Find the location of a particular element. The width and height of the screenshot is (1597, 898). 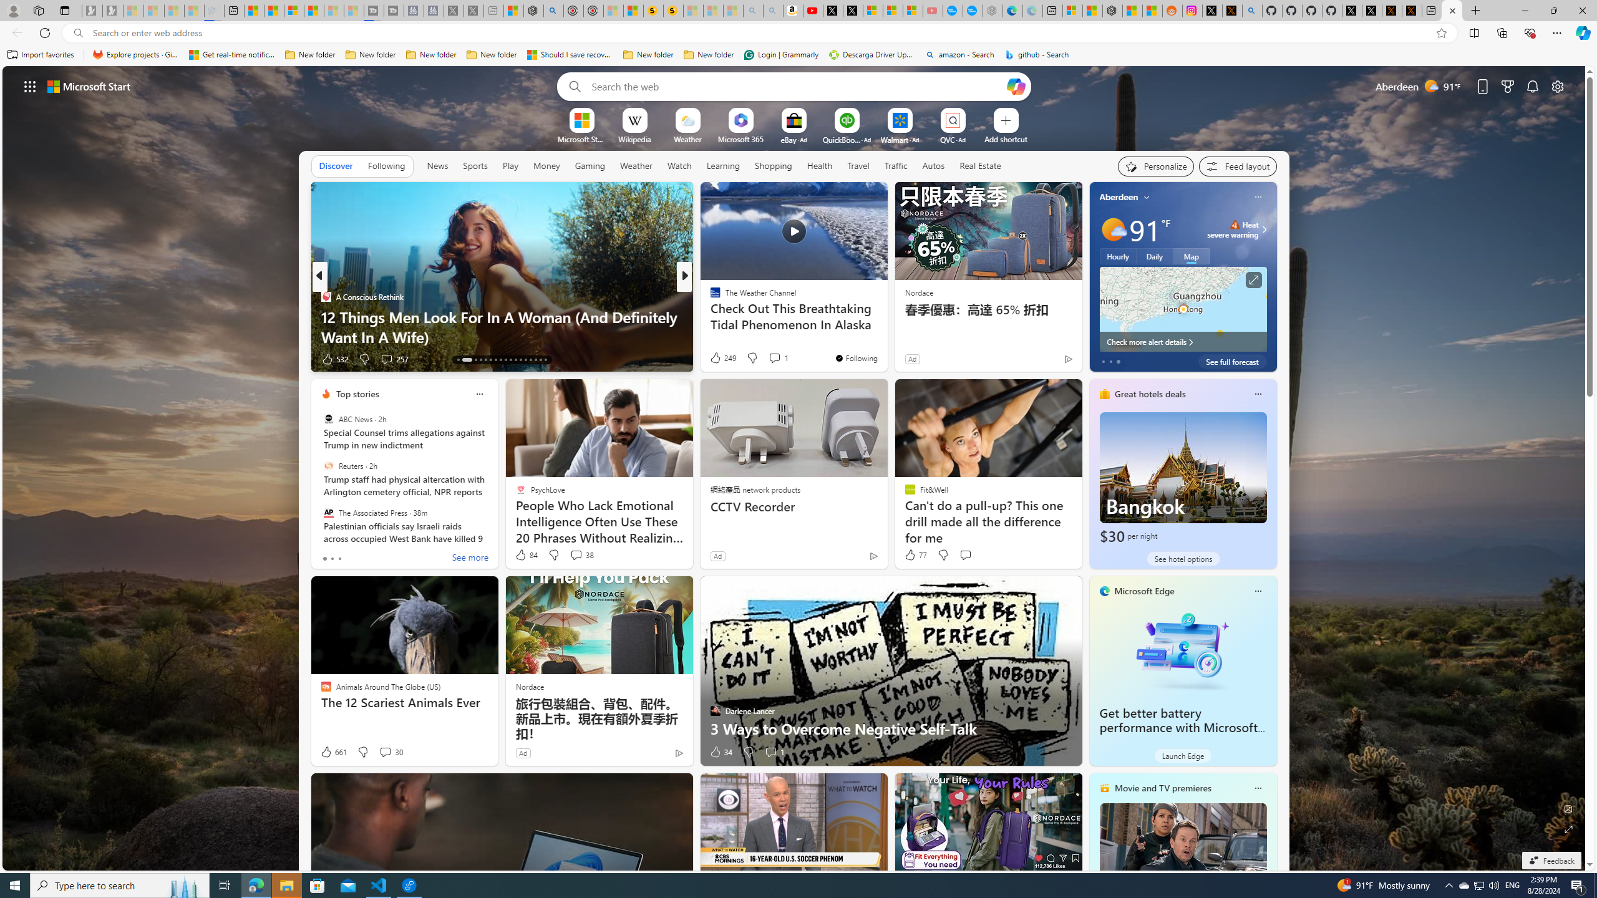

View comments 5 Comment is located at coordinates (770, 359).